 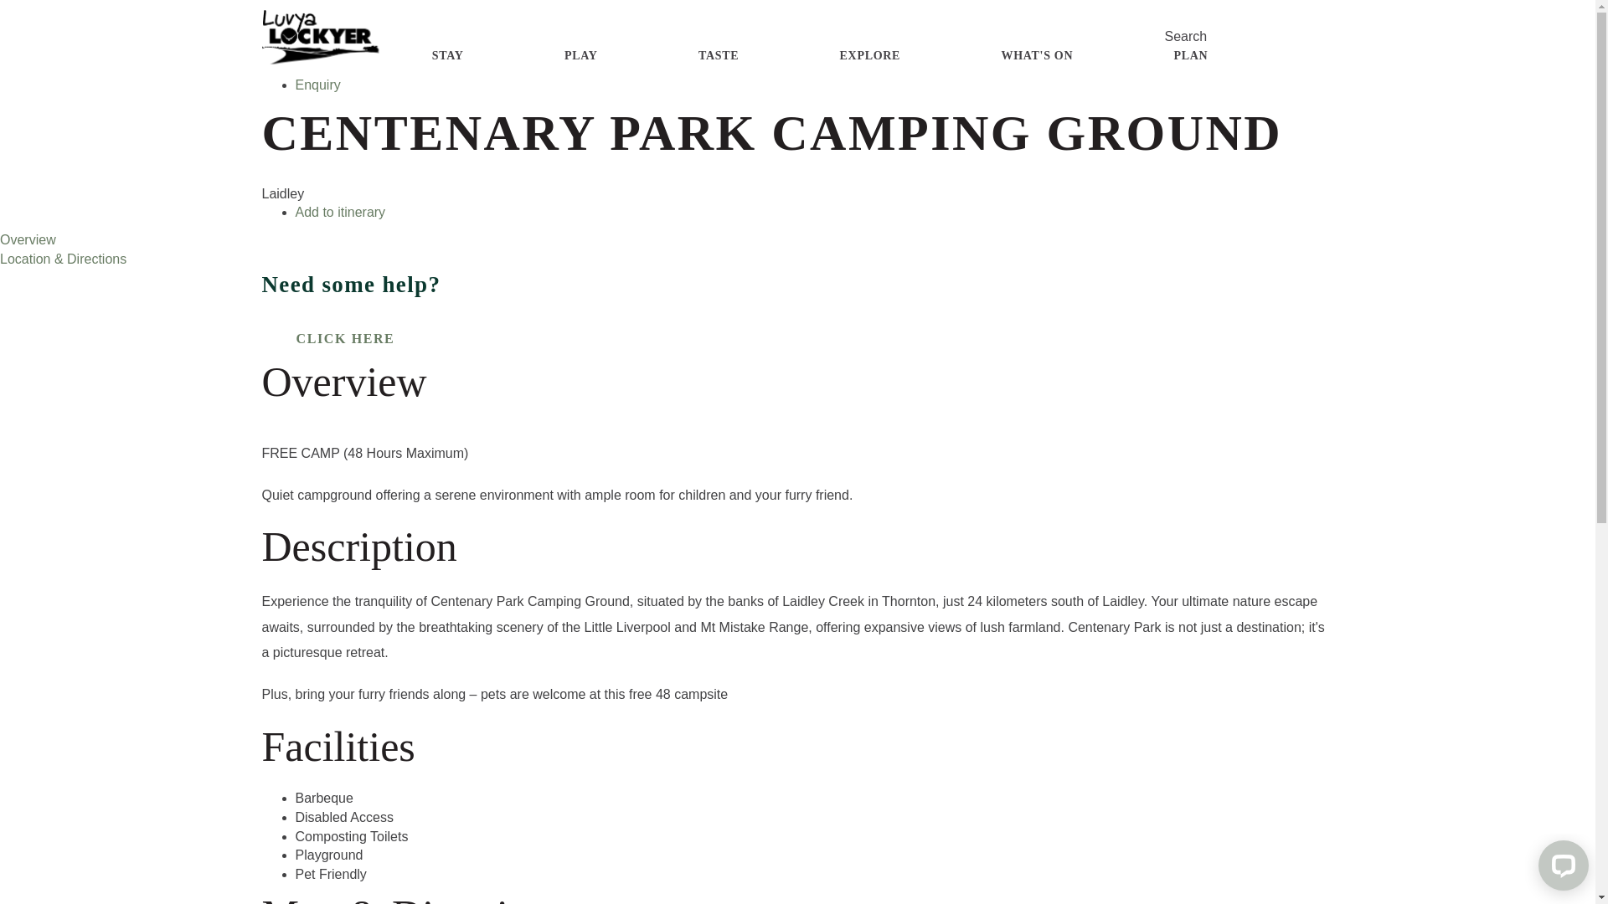 I want to click on PLAN, so click(x=1191, y=56).